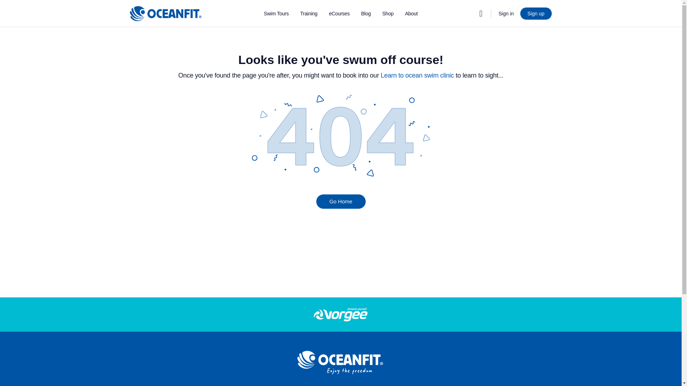 The image size is (687, 386). I want to click on Swim Tours, so click(276, 14).